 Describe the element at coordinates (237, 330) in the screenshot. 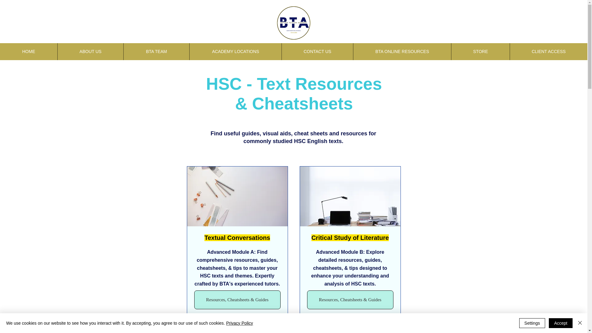

I see `Image by Victor Deweerdt.jpg` at that location.